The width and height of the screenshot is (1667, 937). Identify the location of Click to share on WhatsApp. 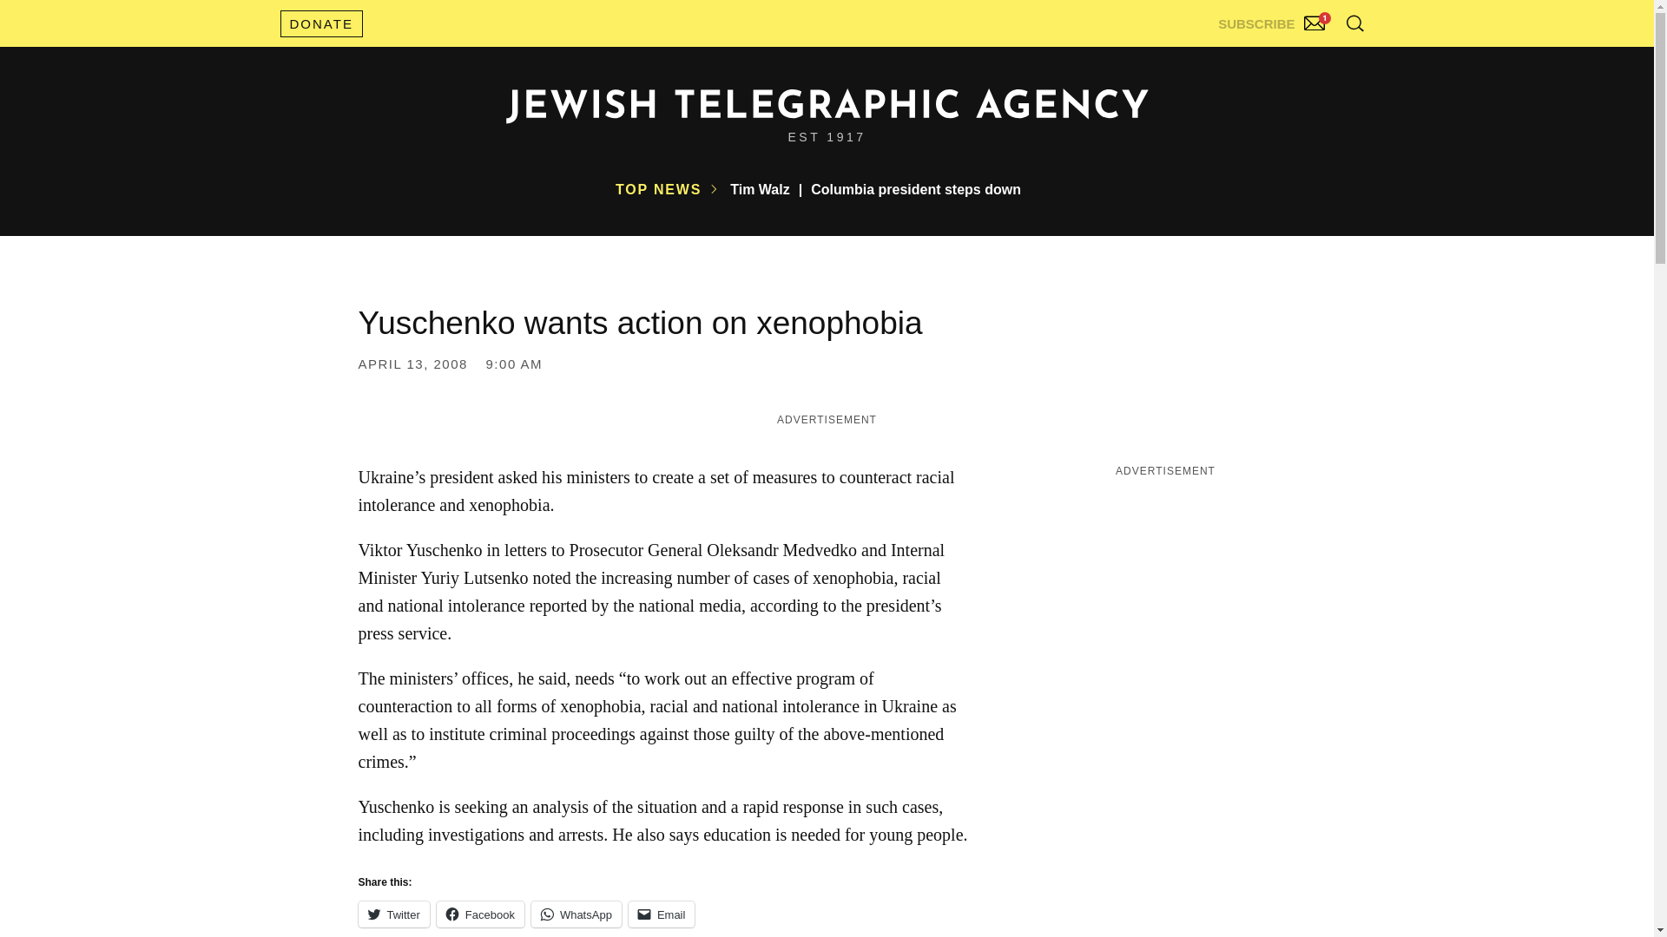
(577, 914).